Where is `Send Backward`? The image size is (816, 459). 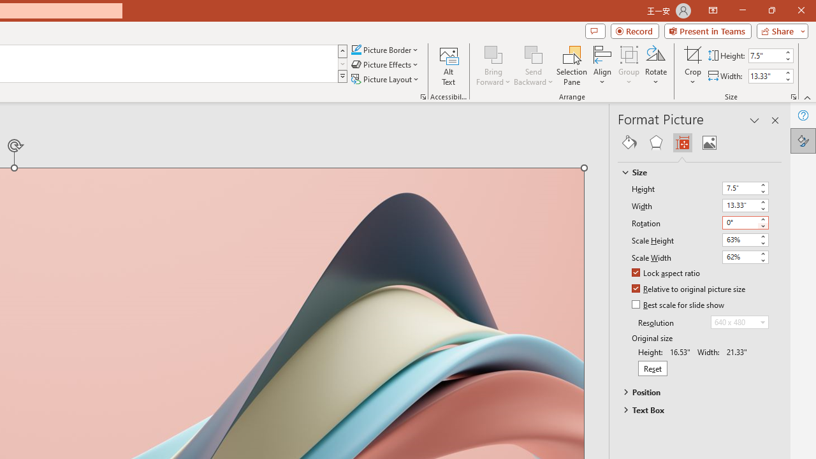
Send Backward is located at coordinates (533, 54).